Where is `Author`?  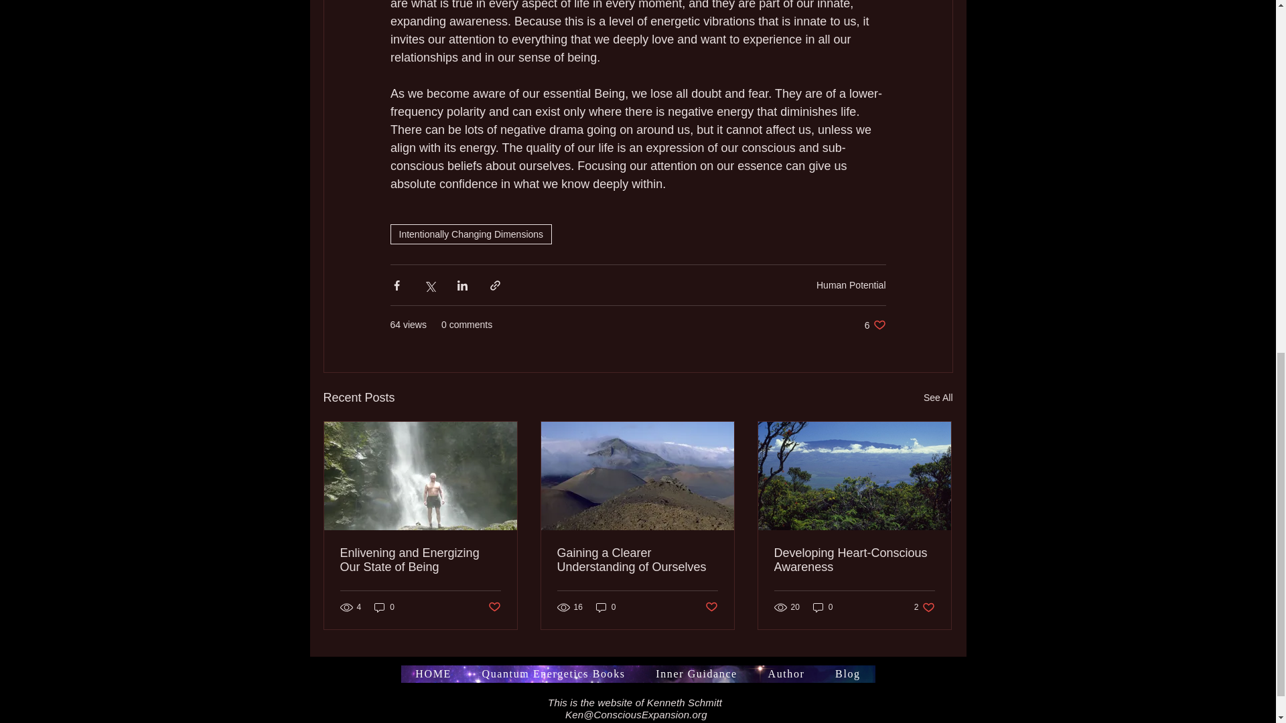
Author is located at coordinates (823, 607).